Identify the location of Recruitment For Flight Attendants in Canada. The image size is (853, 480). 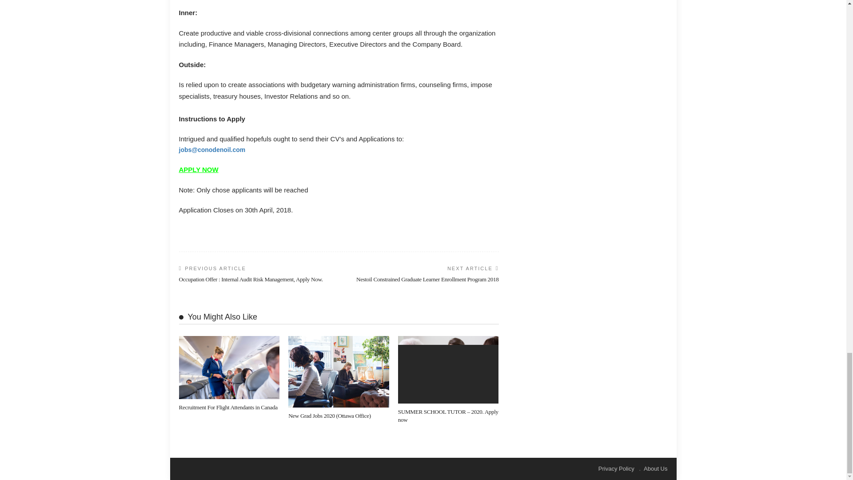
(227, 407).